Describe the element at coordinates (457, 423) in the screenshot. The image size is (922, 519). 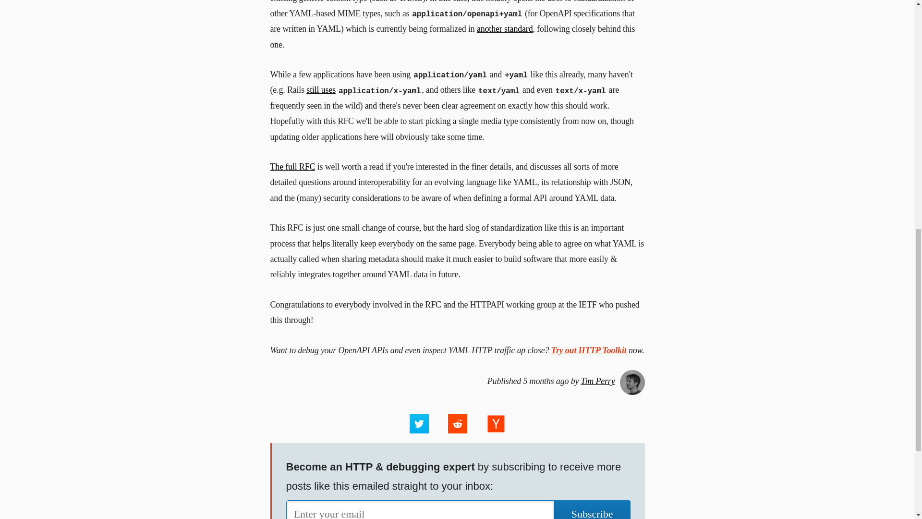
I see `Share this post on Reddit` at that location.